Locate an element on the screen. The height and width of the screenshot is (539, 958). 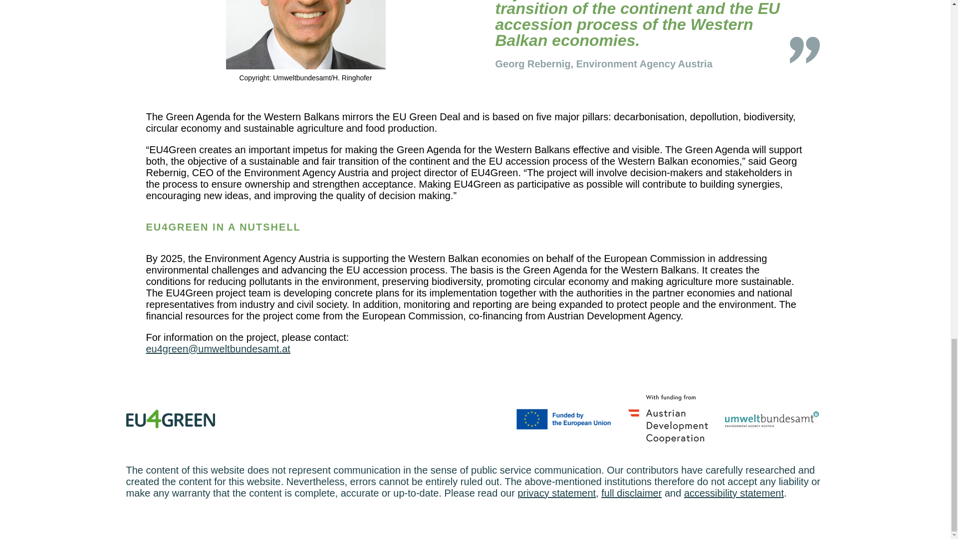
This is a logo for Umweltbundesamt is located at coordinates (772, 419).